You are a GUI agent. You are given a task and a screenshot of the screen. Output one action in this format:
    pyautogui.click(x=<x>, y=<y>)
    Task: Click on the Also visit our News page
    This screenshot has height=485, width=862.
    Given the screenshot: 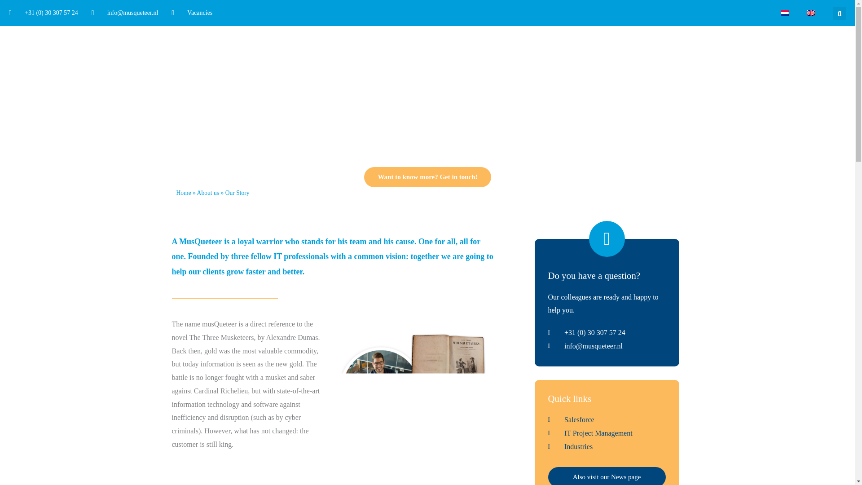 What is the action you would take?
    pyautogui.click(x=606, y=476)
    